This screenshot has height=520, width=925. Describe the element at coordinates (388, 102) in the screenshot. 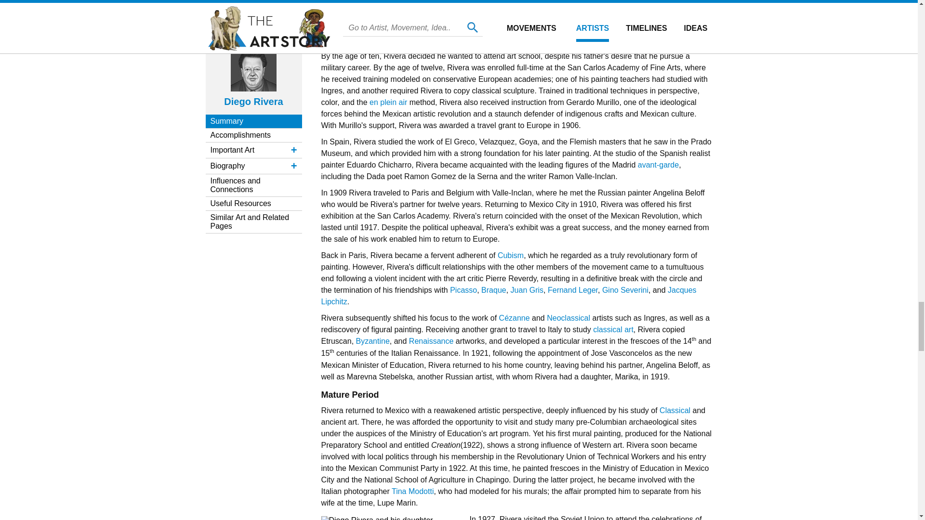

I see `en plein air` at that location.